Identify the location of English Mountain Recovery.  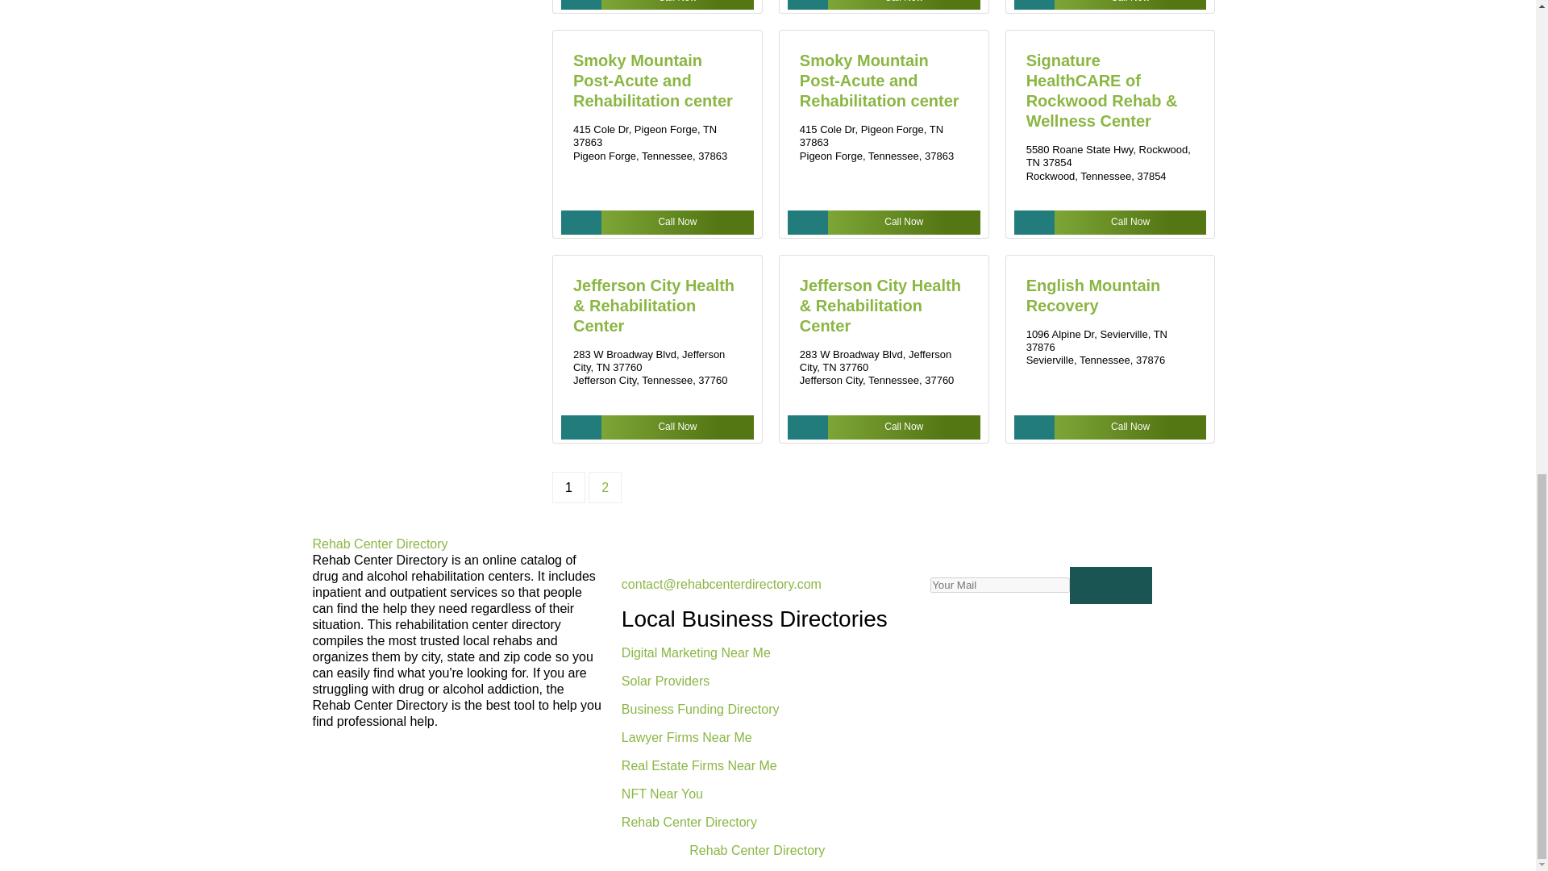
(1093, 295).